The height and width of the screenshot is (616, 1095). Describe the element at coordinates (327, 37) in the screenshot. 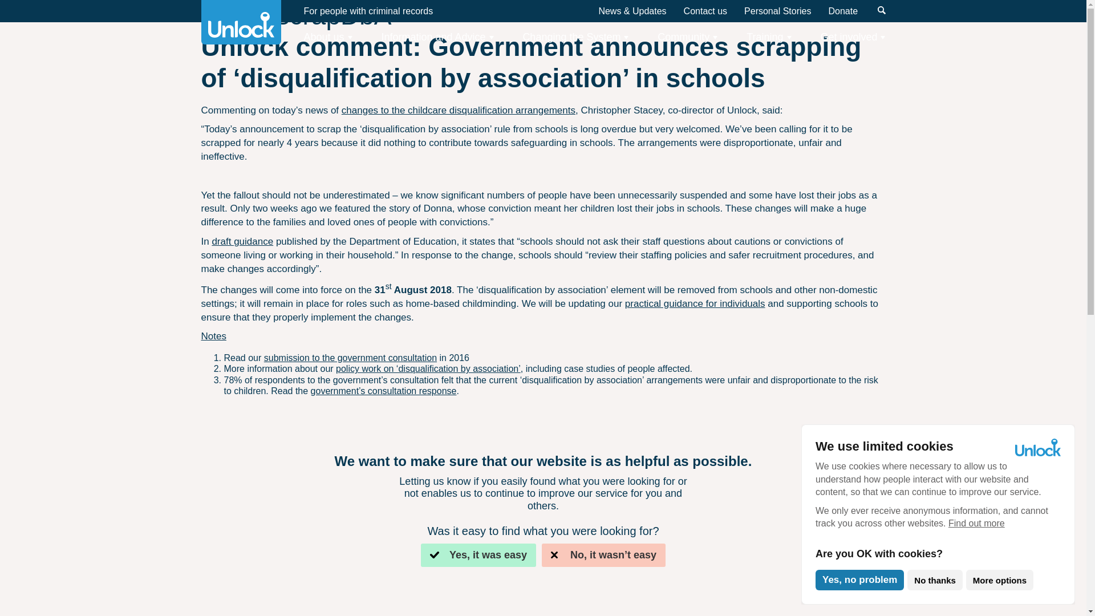

I see `About us` at that location.